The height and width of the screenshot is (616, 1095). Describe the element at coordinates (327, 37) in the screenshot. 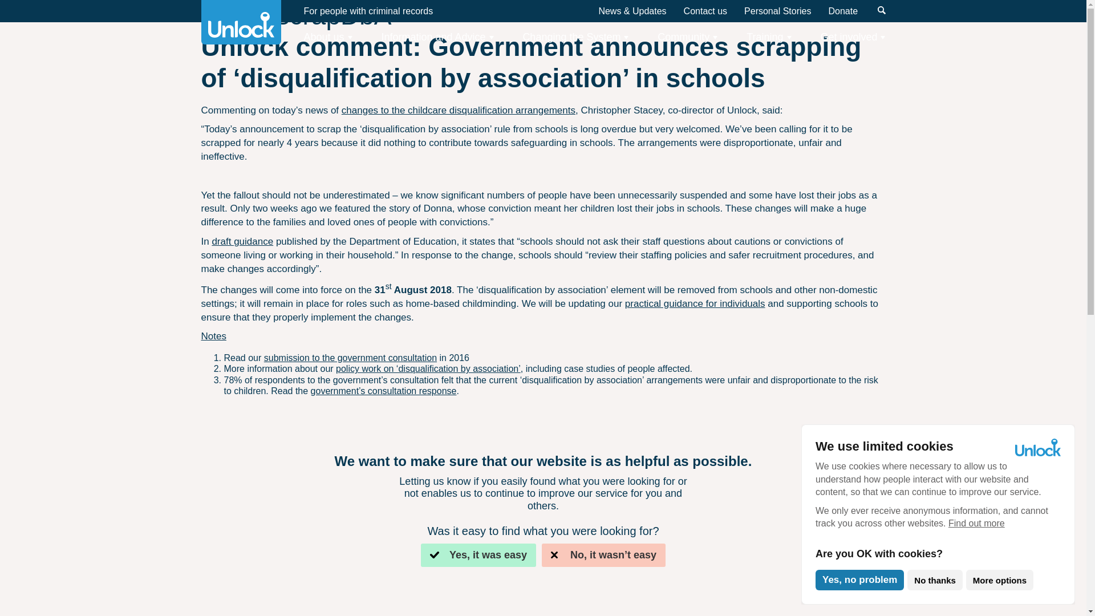

I see `About us` at that location.